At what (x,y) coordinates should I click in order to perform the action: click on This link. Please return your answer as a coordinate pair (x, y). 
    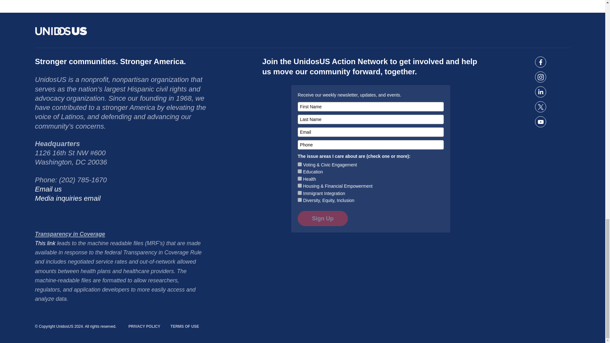
    Looking at the image, I should click on (45, 243).